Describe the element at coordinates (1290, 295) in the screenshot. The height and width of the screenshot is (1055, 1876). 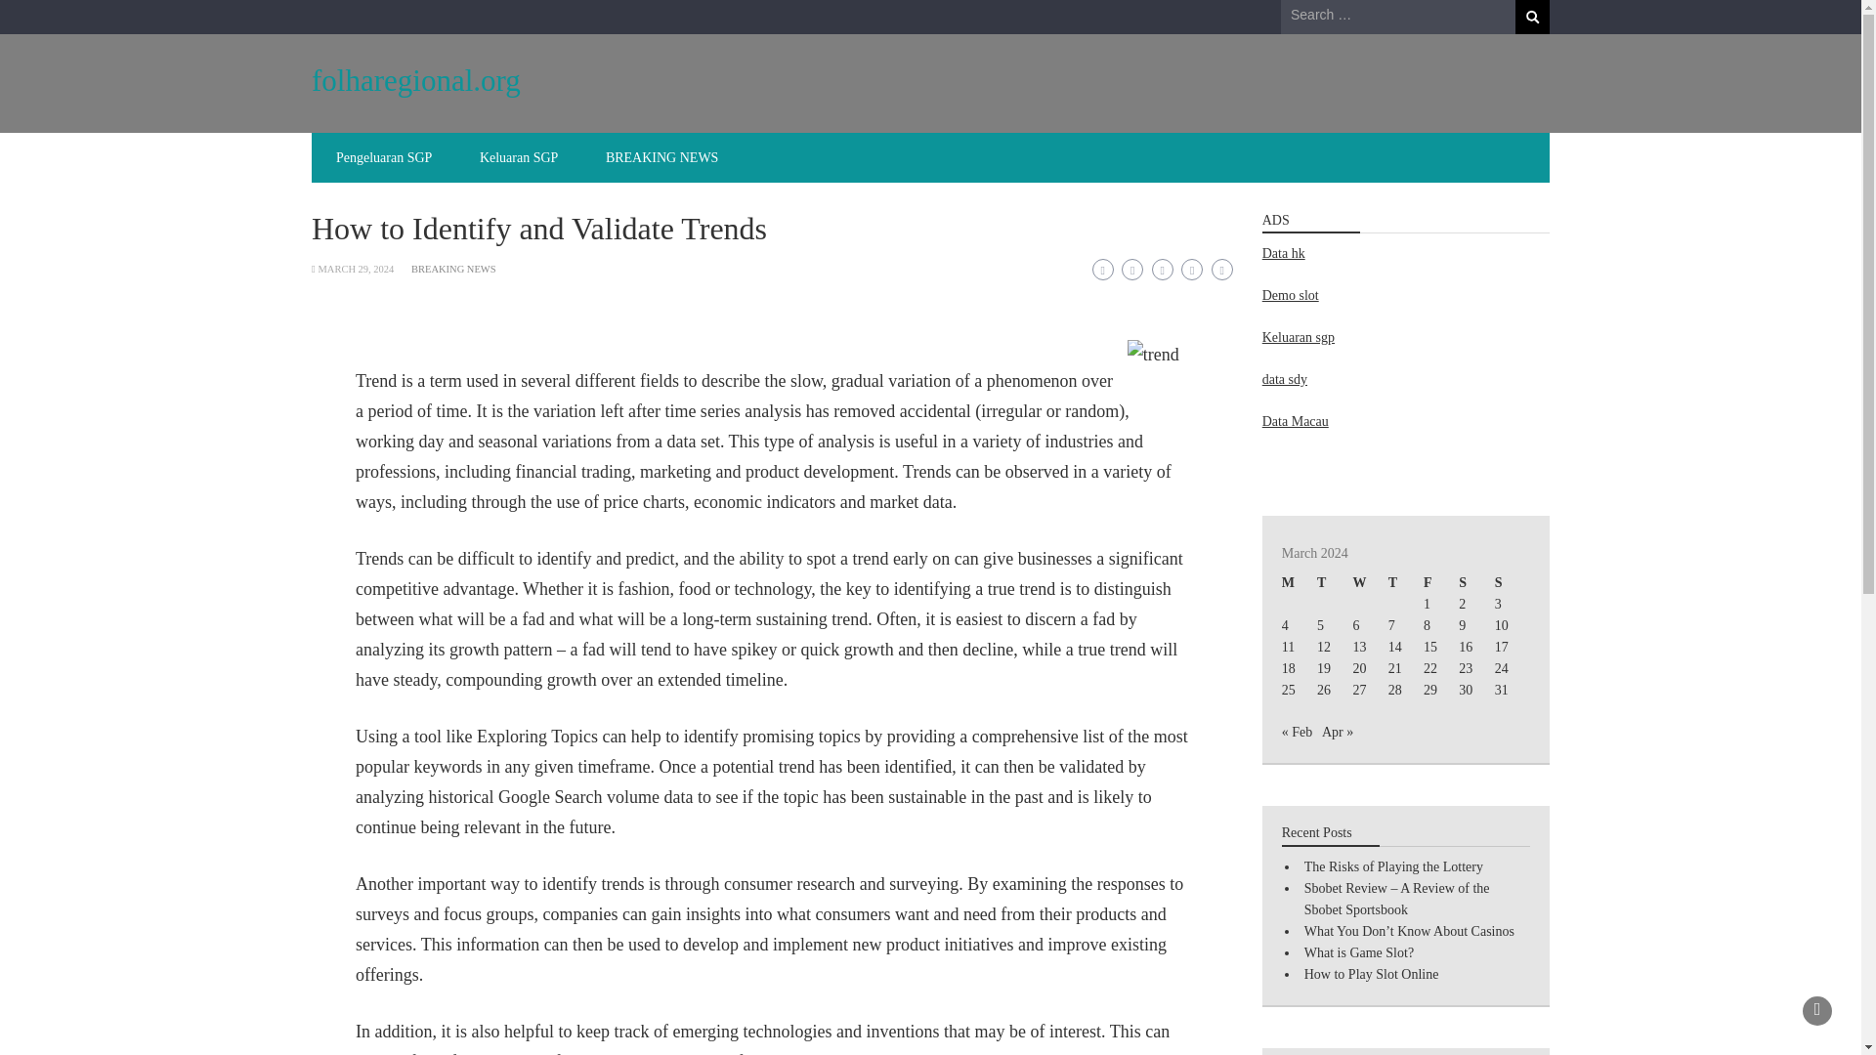
I see `Demo slot` at that location.